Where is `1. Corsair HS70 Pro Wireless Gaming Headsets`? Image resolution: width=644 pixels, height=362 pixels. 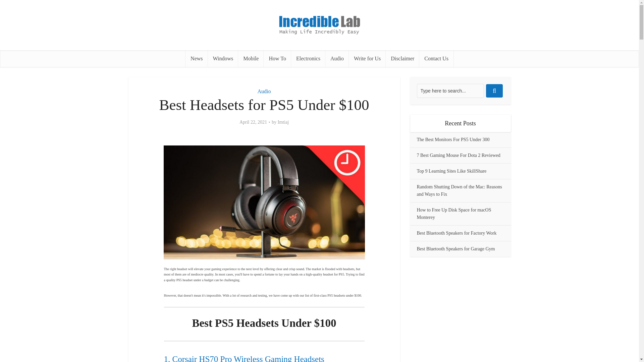 1. Corsair HS70 Pro Wireless Gaming Headsets is located at coordinates (244, 358).